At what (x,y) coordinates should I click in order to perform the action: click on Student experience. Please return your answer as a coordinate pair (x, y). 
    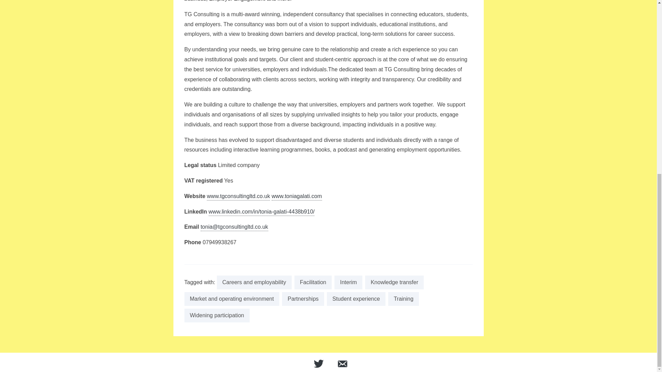
    Looking at the image, I should click on (356, 299).